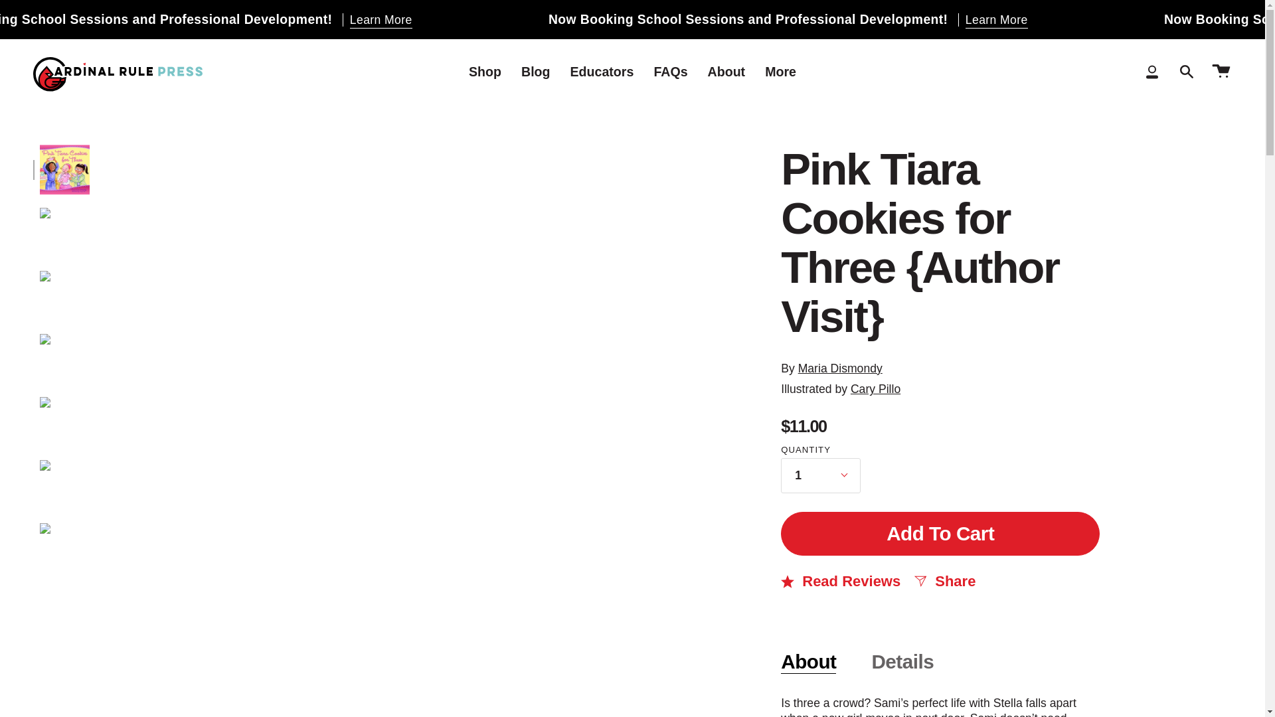  Describe the element at coordinates (602, 72) in the screenshot. I see `Educators` at that location.